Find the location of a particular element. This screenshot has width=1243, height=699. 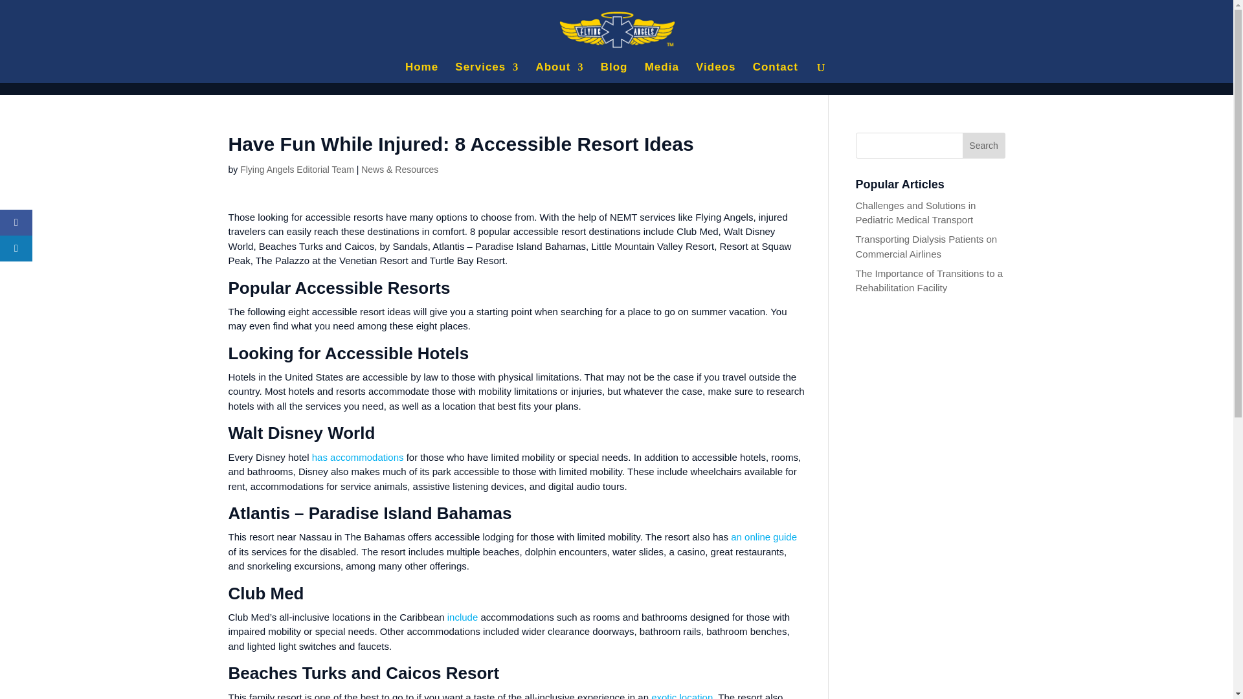

Media is located at coordinates (662, 72).